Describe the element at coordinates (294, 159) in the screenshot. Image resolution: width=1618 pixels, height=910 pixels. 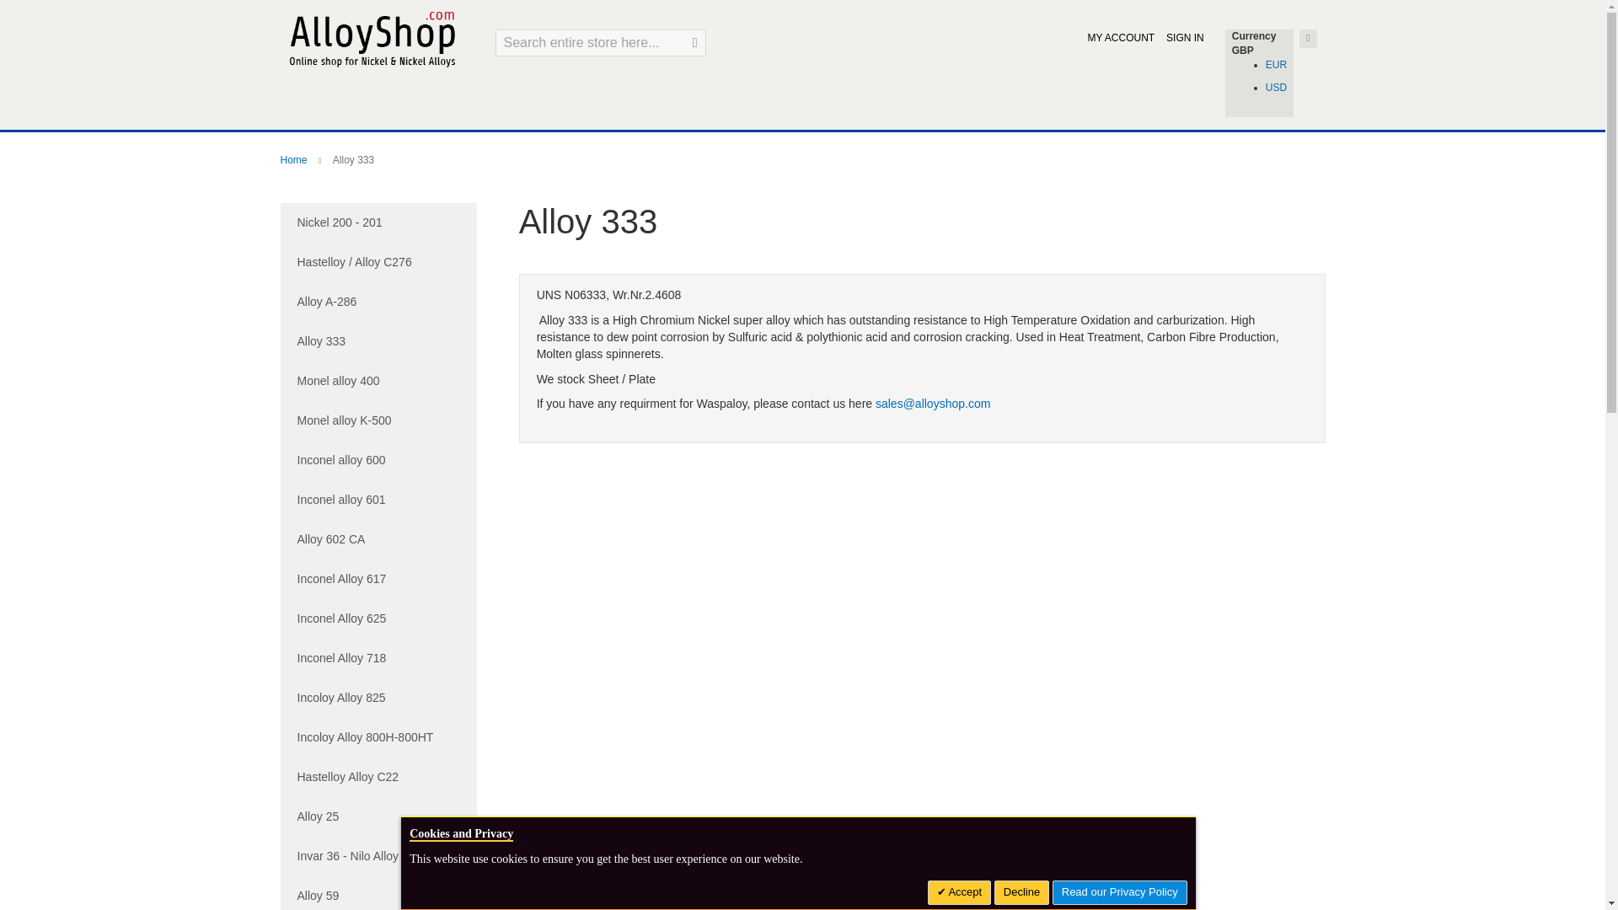
I see `Go to Home Page` at that location.